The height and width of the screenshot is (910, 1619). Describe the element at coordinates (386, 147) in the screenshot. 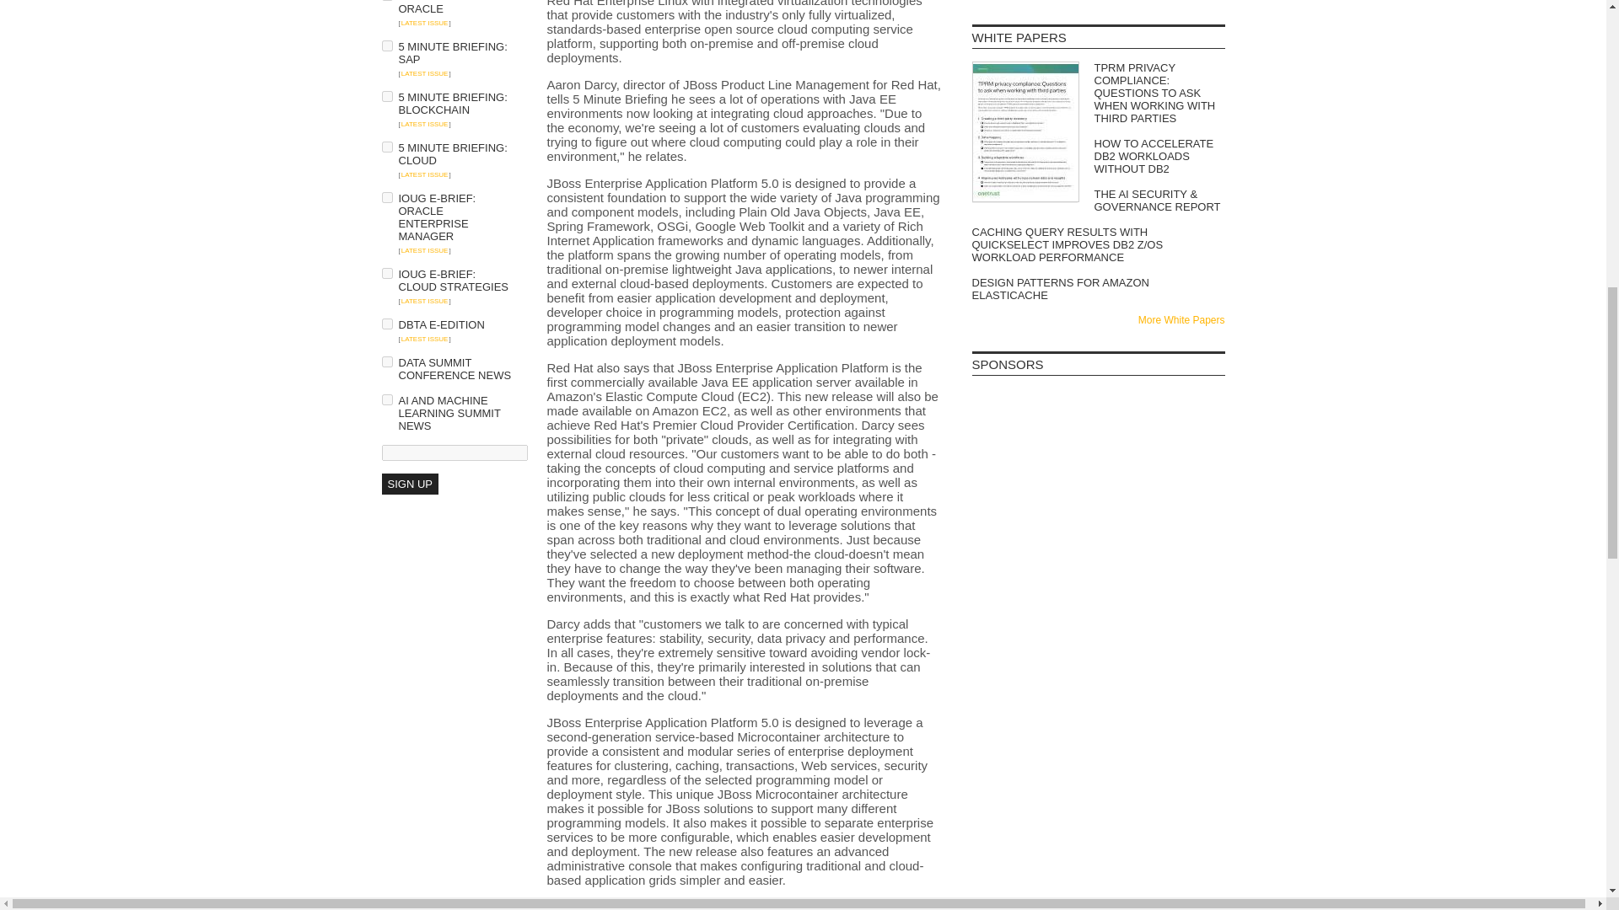

I see `on` at that location.